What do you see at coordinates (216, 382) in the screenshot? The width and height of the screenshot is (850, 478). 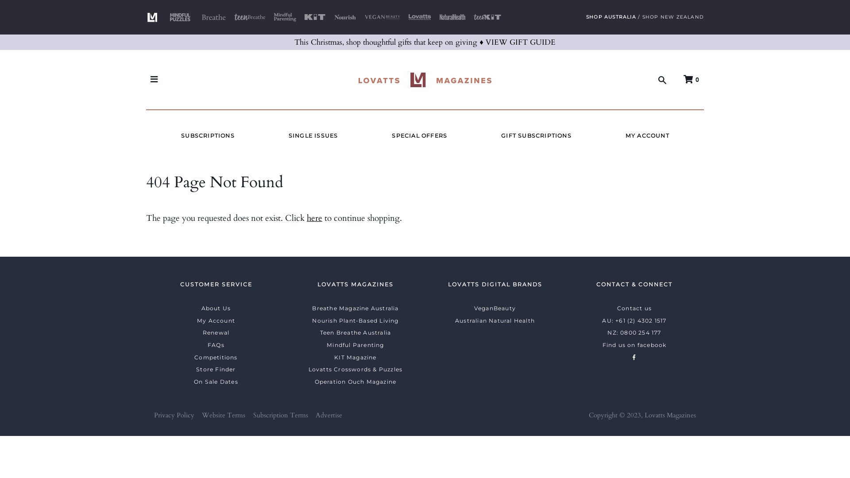 I see `On Sale Dates` at bounding box center [216, 382].